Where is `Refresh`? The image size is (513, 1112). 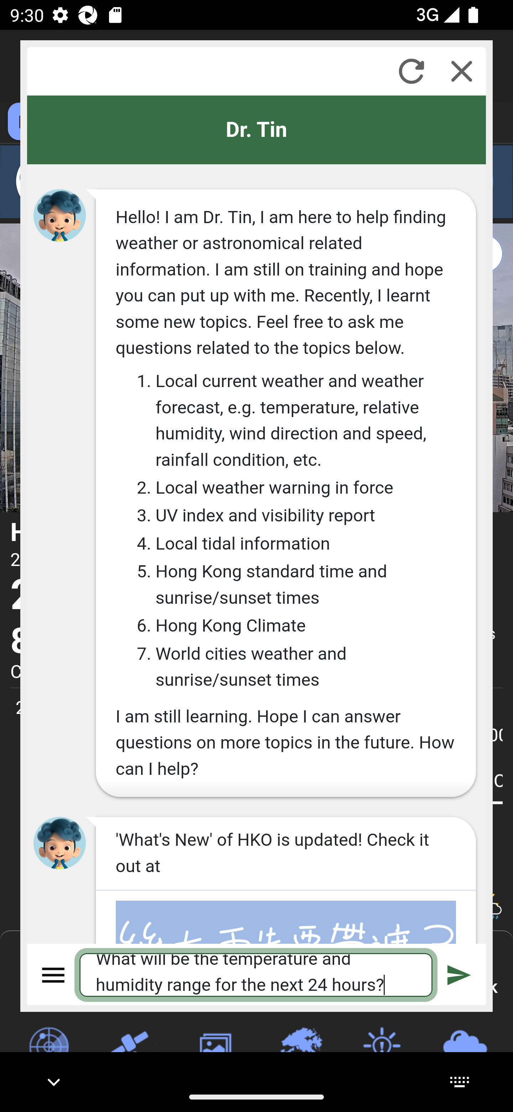
Refresh is located at coordinates (411, 71).